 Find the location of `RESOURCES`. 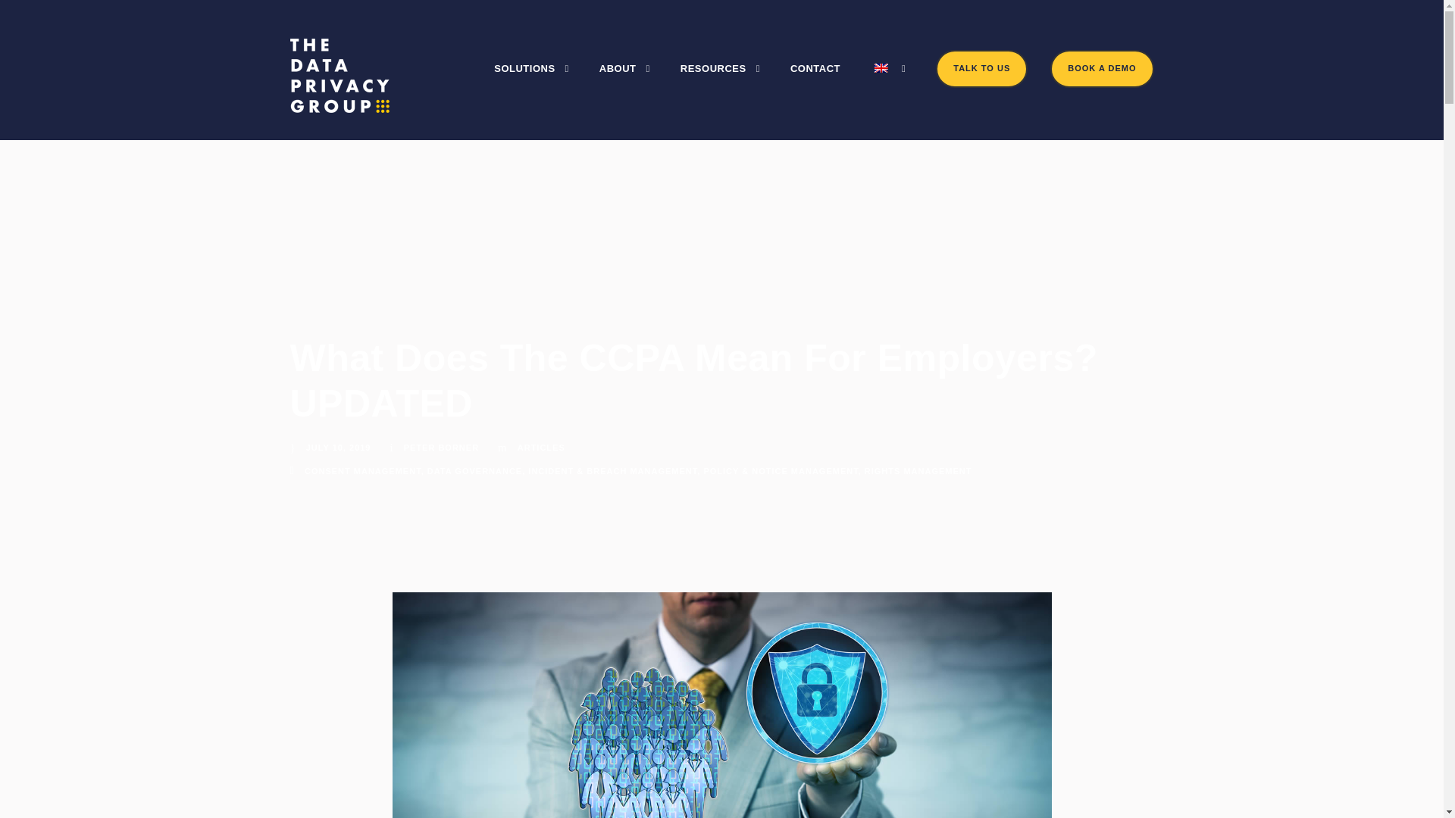

RESOURCES is located at coordinates (720, 83).